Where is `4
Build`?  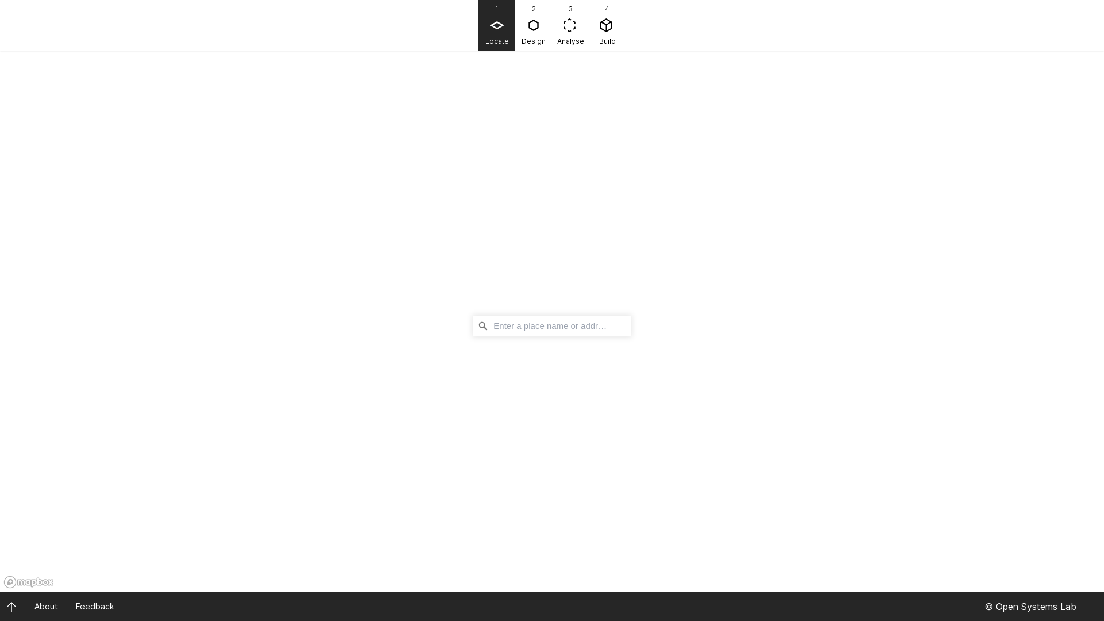
4
Build is located at coordinates (607, 25).